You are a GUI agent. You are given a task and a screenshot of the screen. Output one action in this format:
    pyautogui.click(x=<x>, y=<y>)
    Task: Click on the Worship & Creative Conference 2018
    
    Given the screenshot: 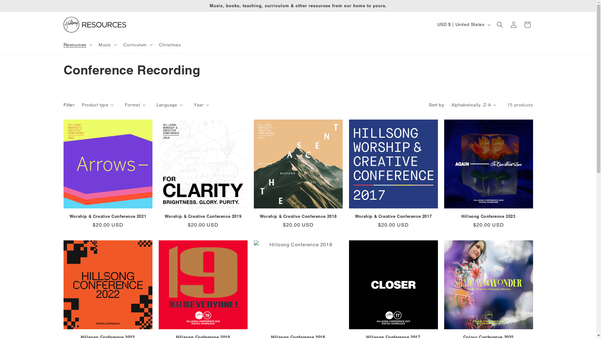 What is the action you would take?
    pyautogui.click(x=298, y=217)
    